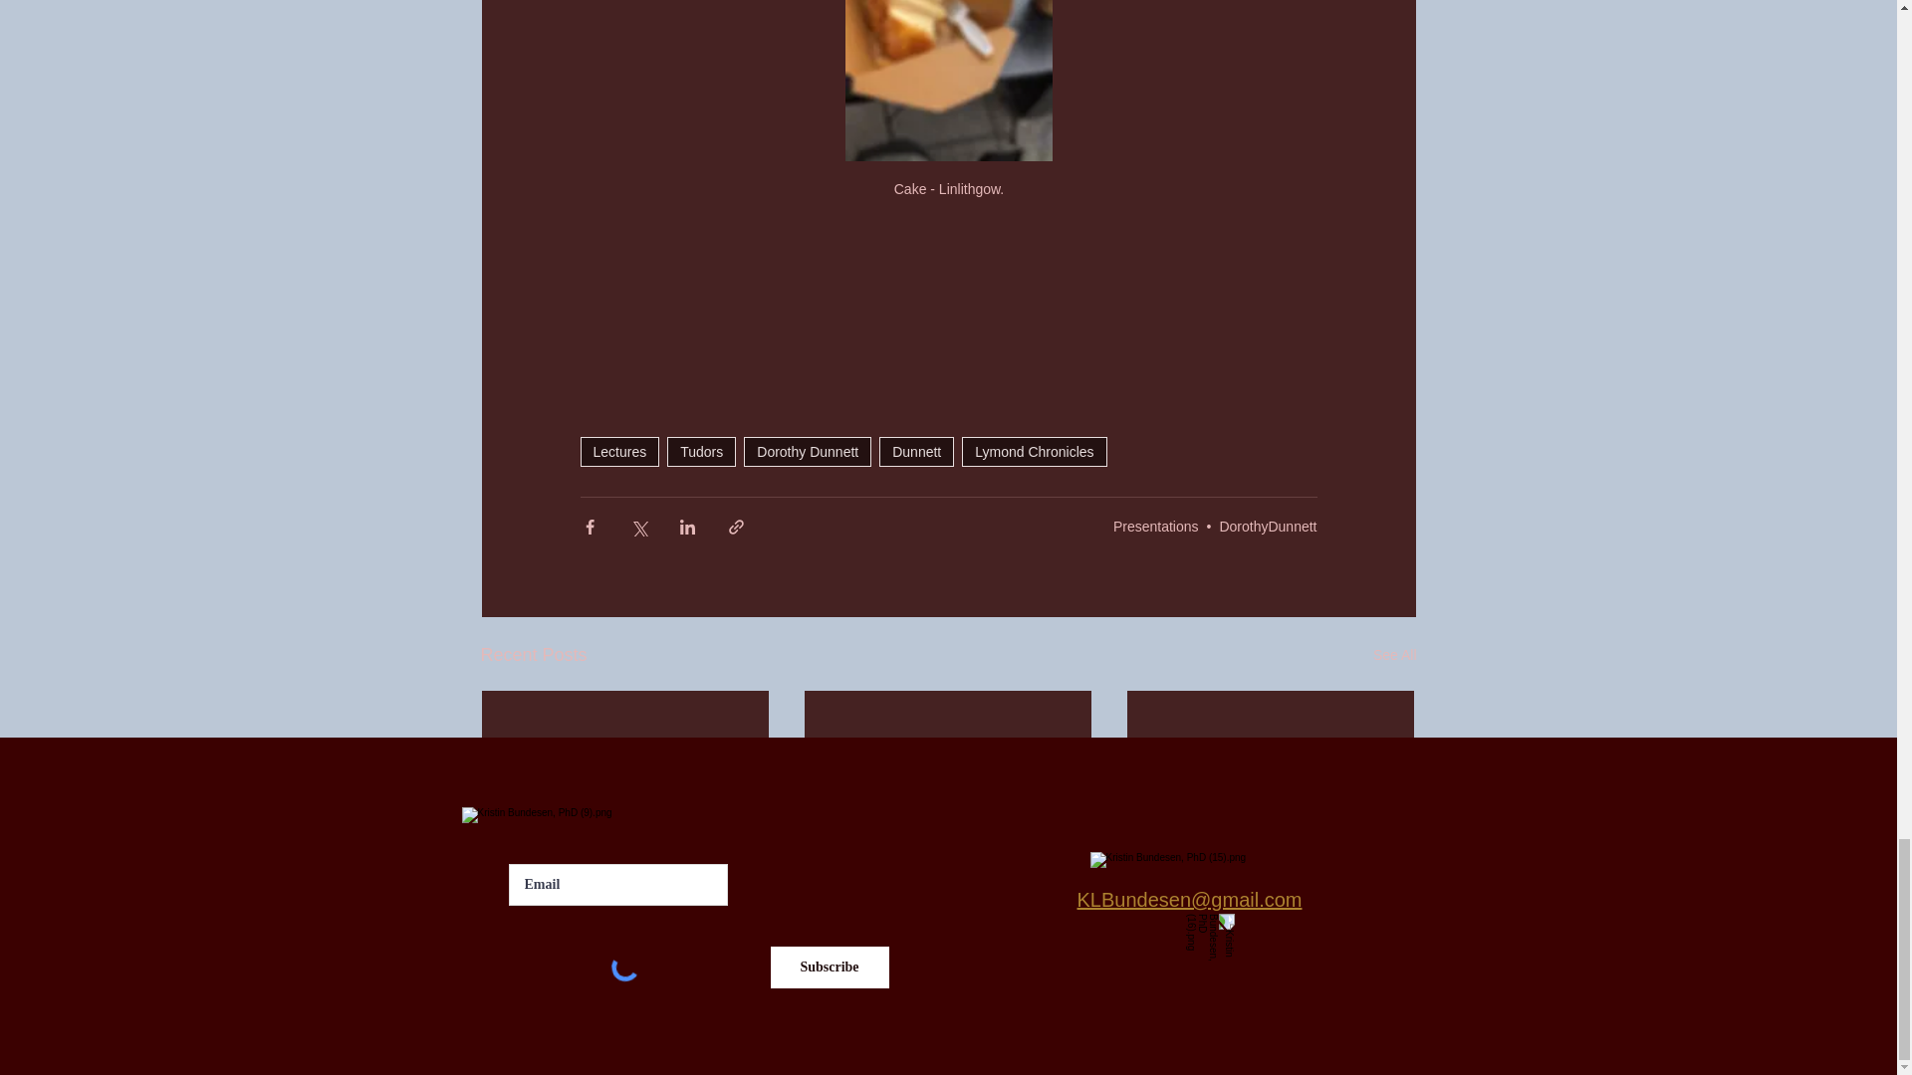 The image size is (1912, 1075). What do you see at coordinates (1270, 897) in the screenshot?
I see `Diversity in the 15th and 16th Centuries` at bounding box center [1270, 897].